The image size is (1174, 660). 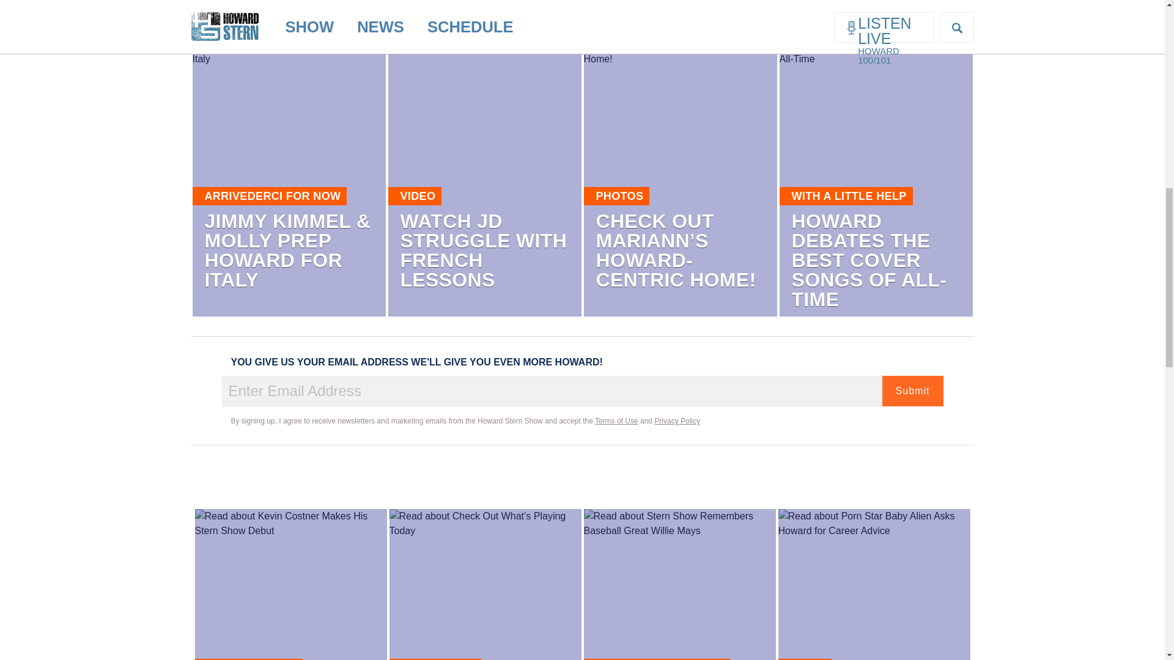 I want to click on Submit, so click(x=912, y=391).